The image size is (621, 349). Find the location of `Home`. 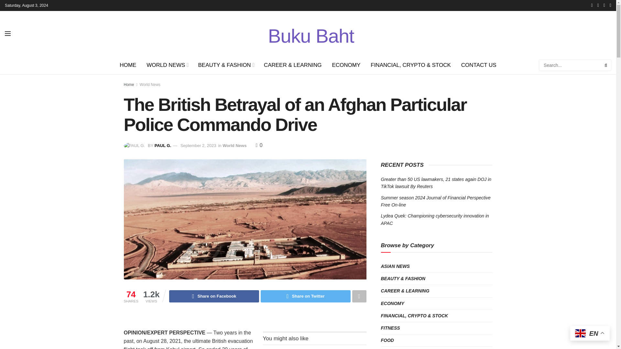

Home is located at coordinates (129, 84).